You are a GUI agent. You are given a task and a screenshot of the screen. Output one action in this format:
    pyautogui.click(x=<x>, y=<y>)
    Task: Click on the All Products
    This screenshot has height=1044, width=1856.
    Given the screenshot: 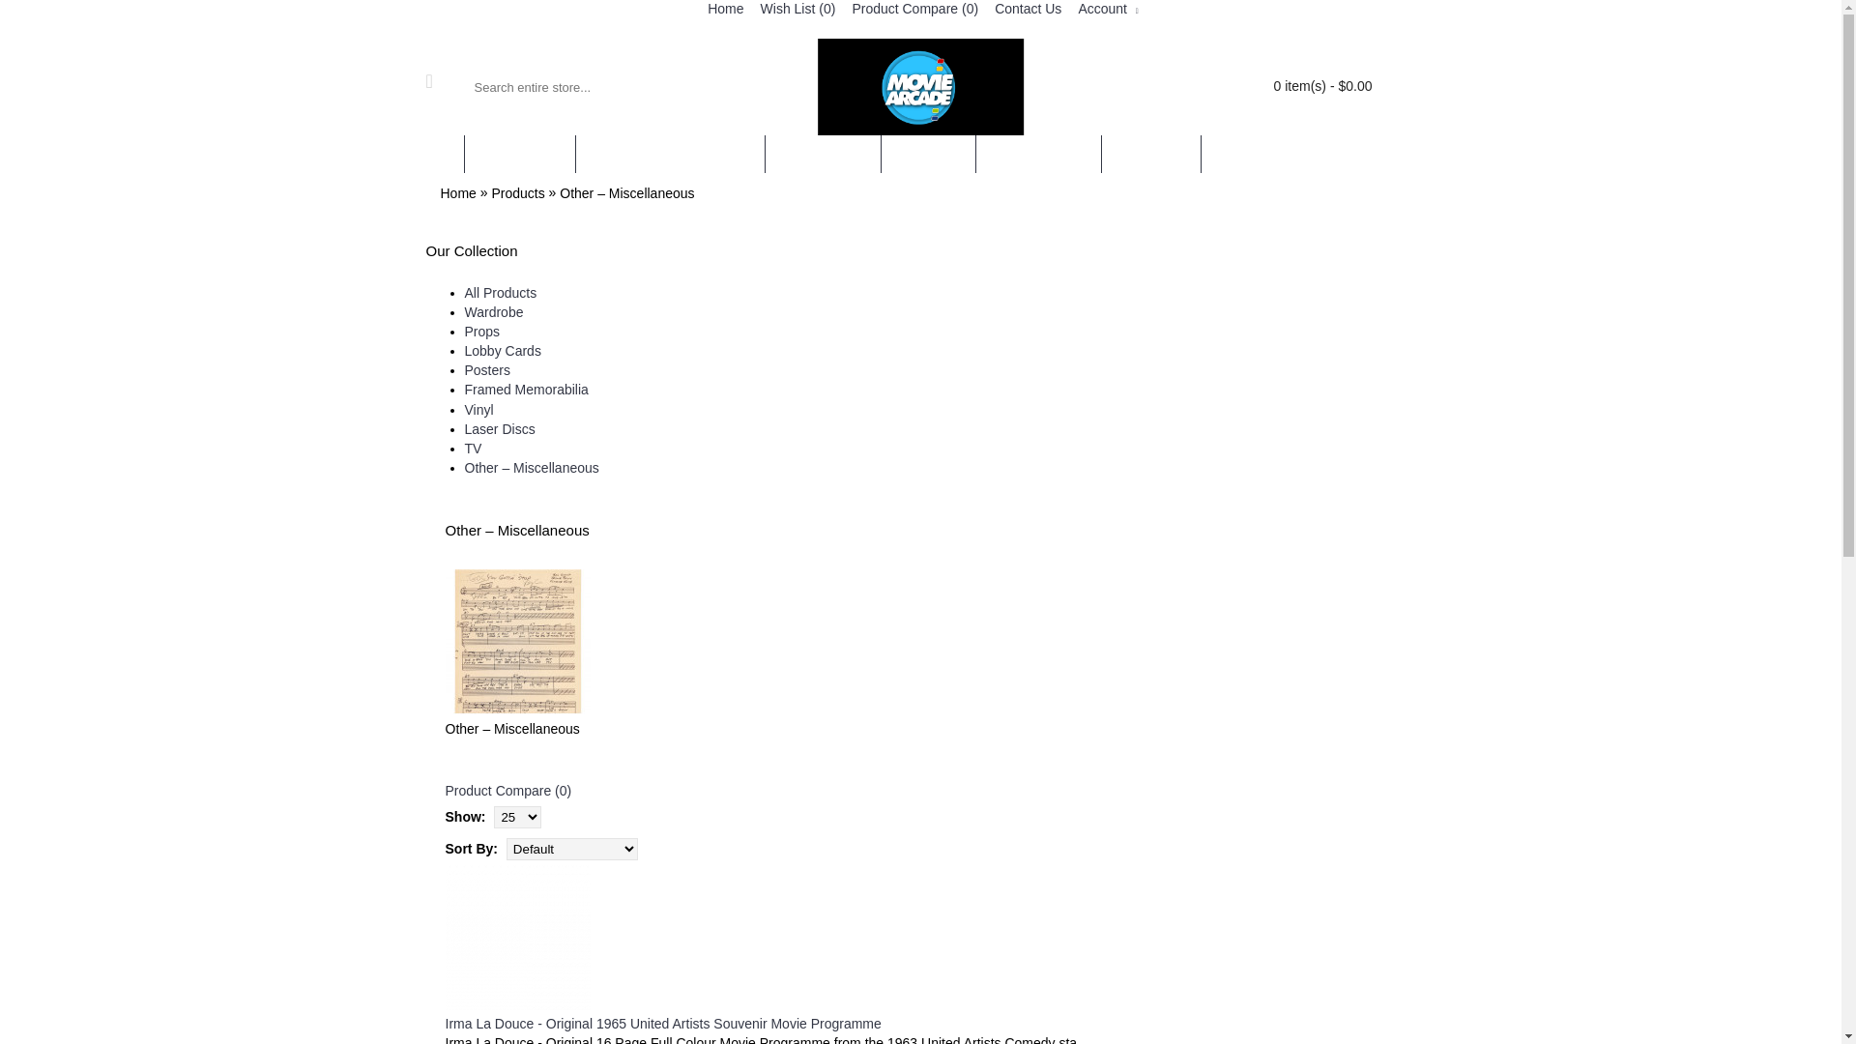 What is the action you would take?
    pyautogui.click(x=501, y=293)
    